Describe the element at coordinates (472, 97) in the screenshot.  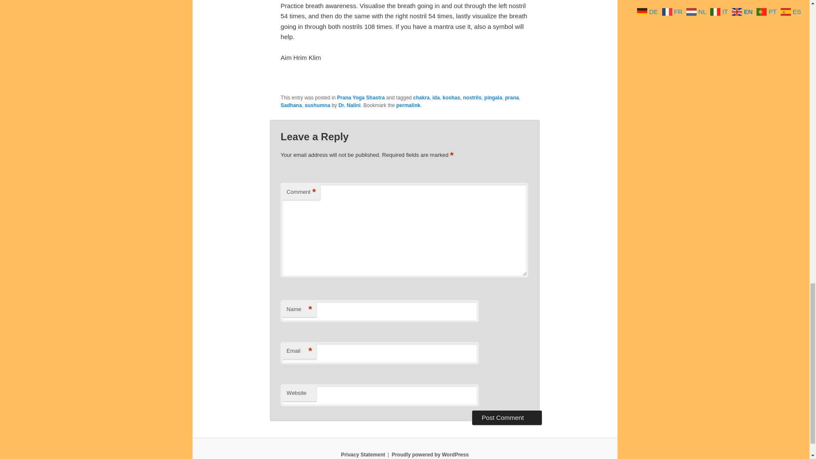
I see `nostrils` at that location.